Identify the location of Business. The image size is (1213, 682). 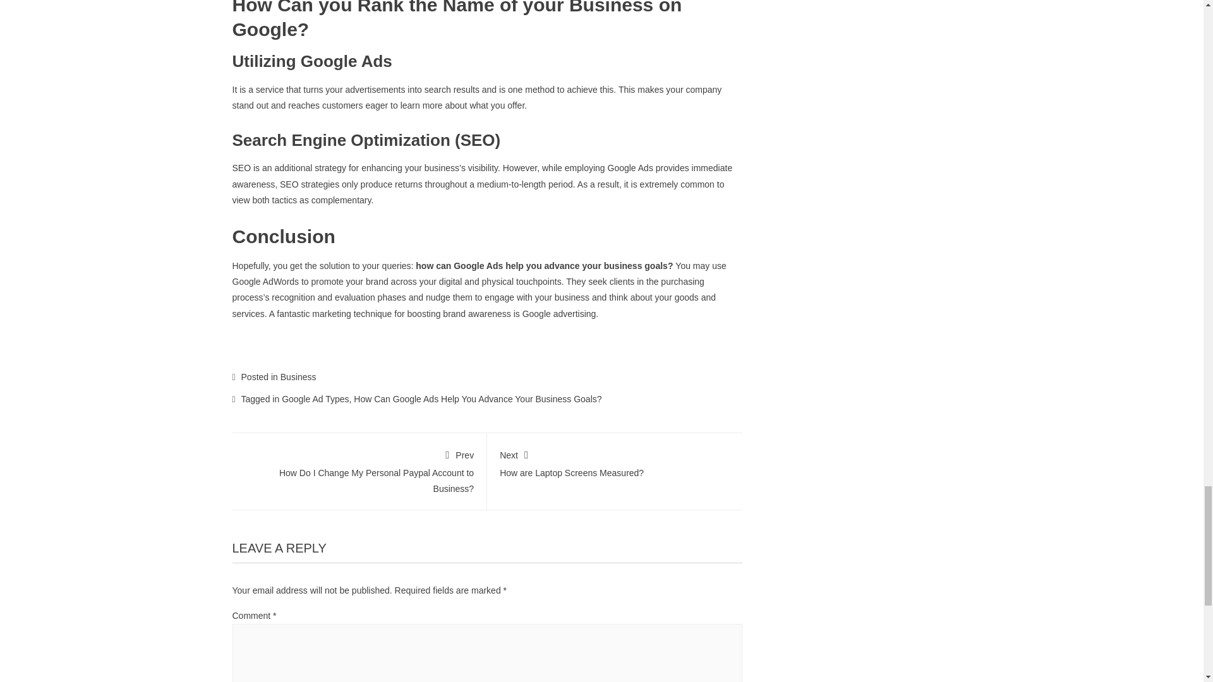
(298, 376).